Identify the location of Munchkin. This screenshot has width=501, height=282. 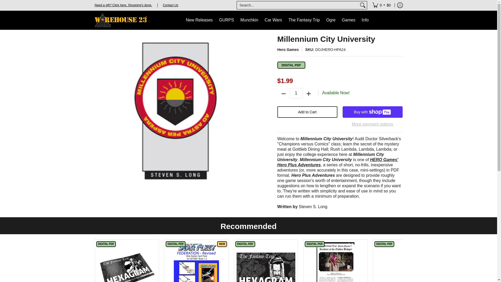
(249, 20).